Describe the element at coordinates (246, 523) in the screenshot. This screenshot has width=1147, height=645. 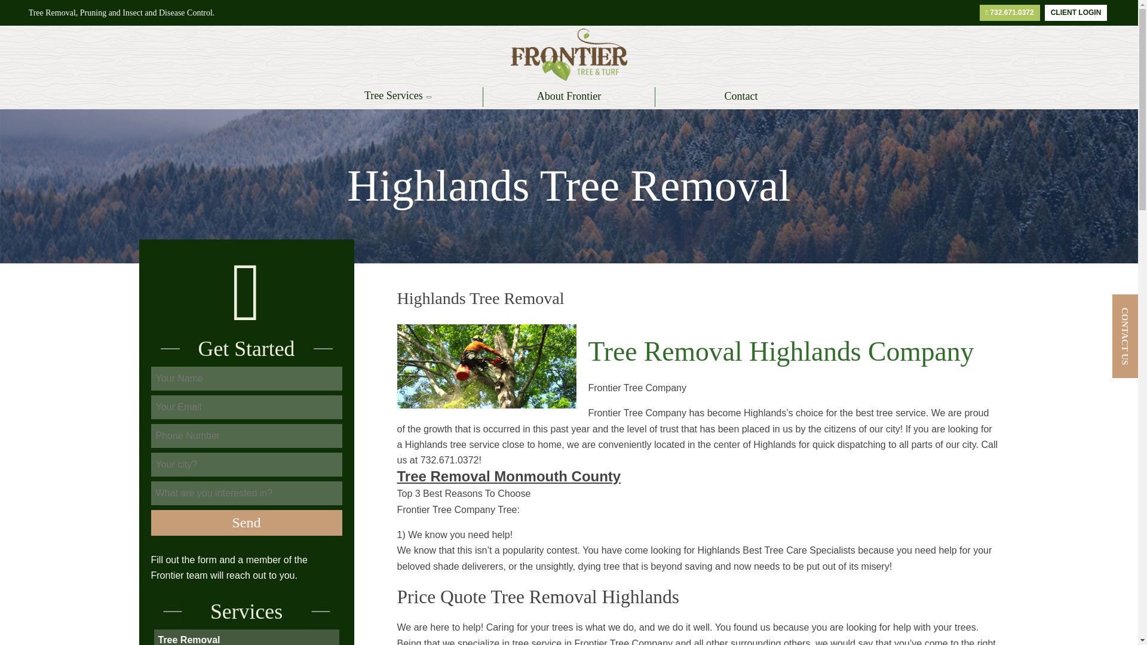
I see `Send` at that location.